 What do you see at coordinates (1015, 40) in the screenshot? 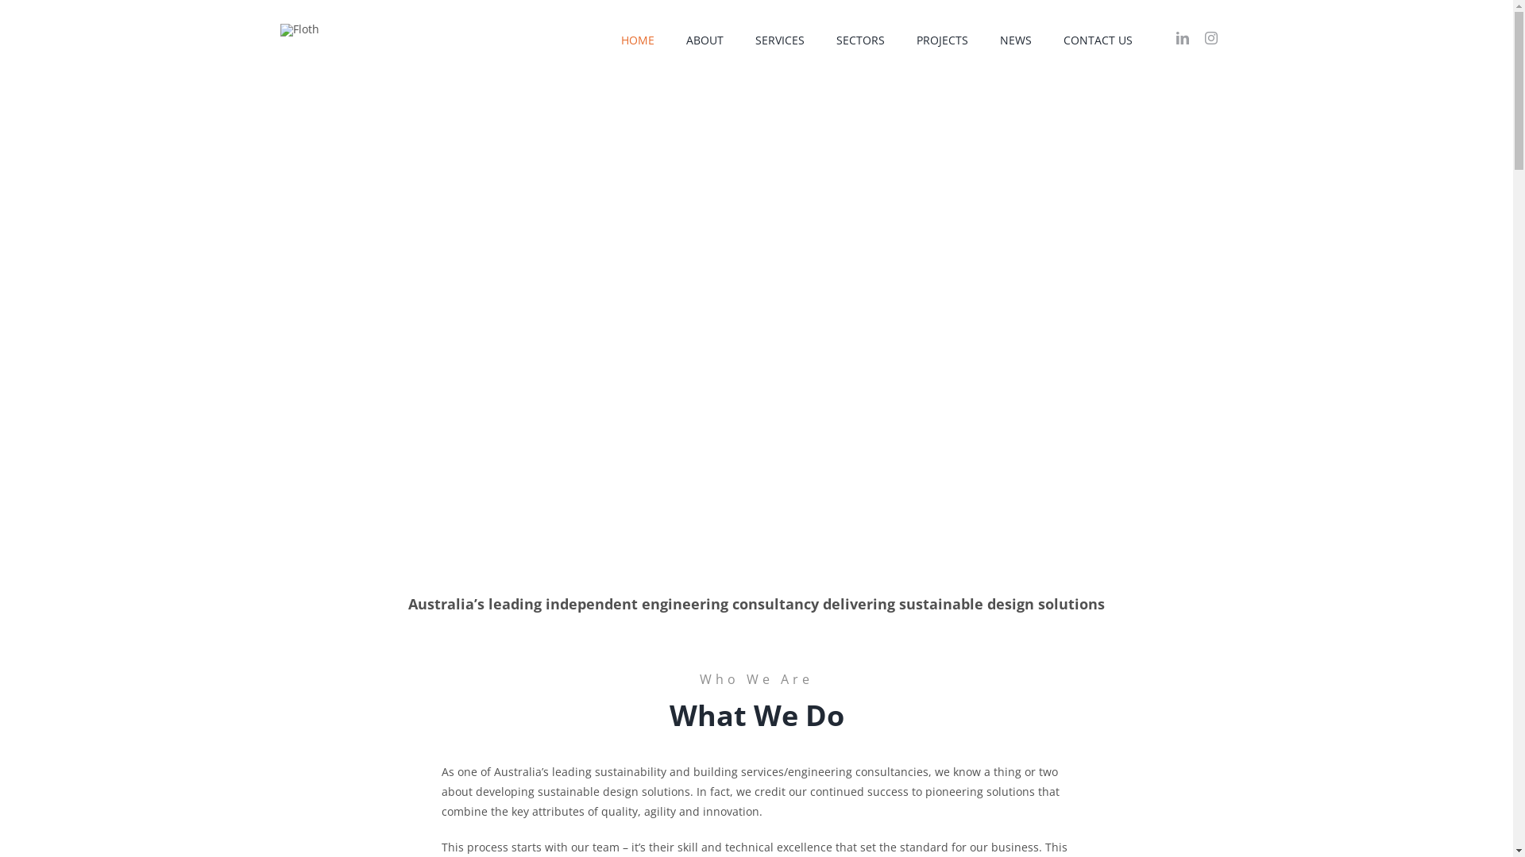
I see `NEWS` at bounding box center [1015, 40].